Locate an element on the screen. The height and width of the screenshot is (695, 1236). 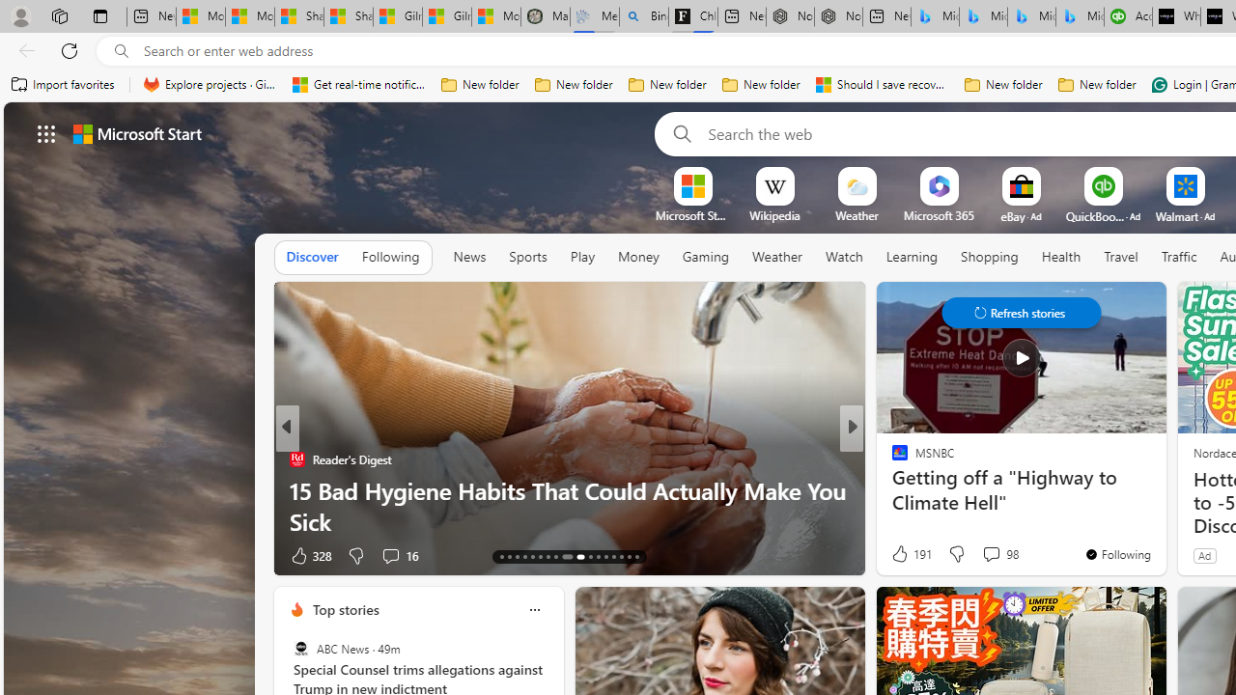
AutomationID: tab-14 is located at coordinates (510, 556).